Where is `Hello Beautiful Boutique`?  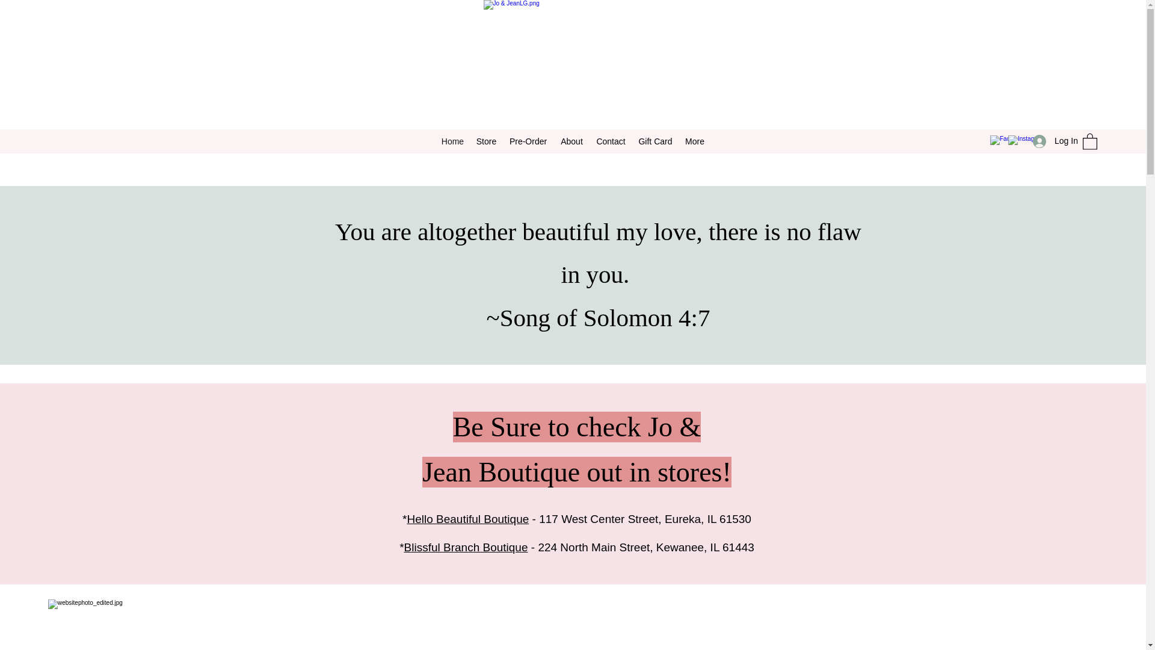
Hello Beautiful Boutique is located at coordinates (467, 519).